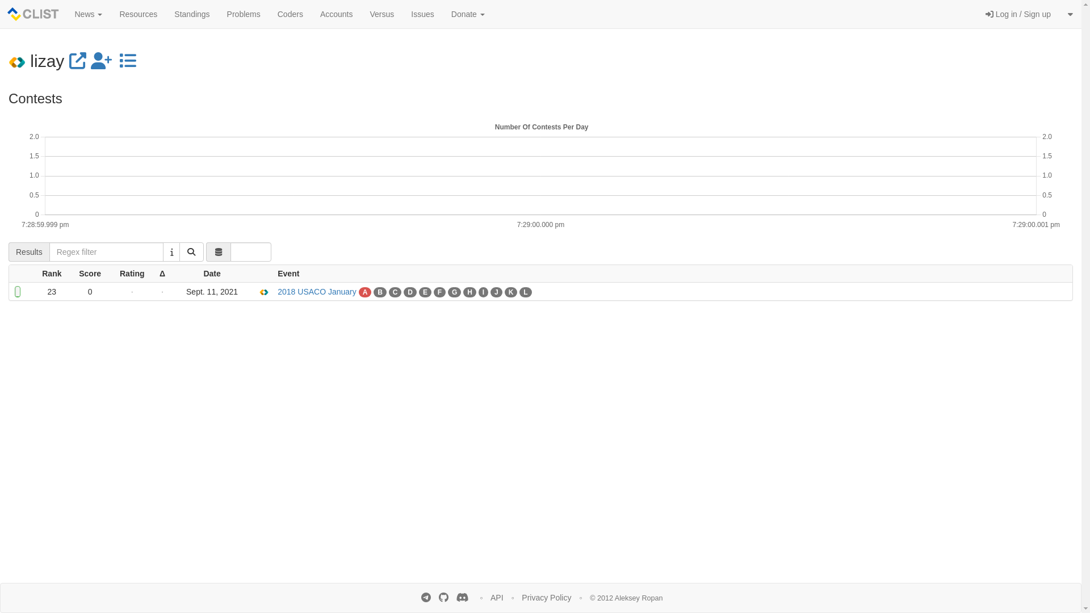  Describe the element at coordinates (381, 14) in the screenshot. I see `Versus` at that location.